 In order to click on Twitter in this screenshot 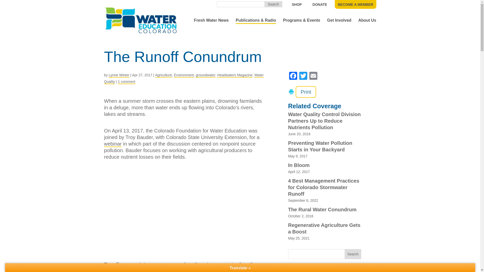, I will do `click(303, 76)`.